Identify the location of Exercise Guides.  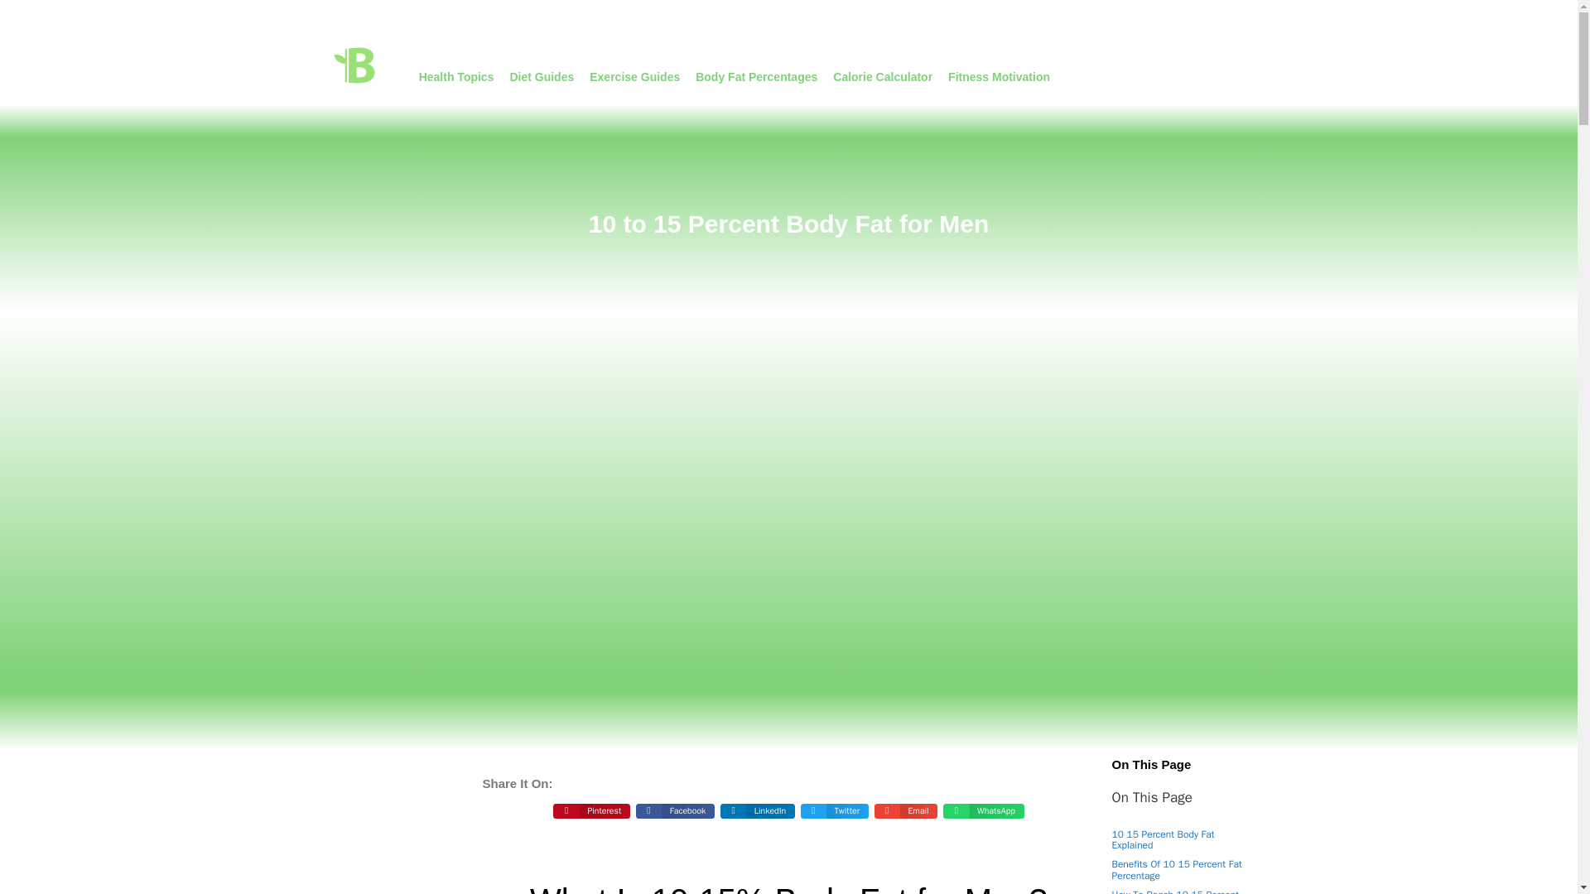
(634, 76).